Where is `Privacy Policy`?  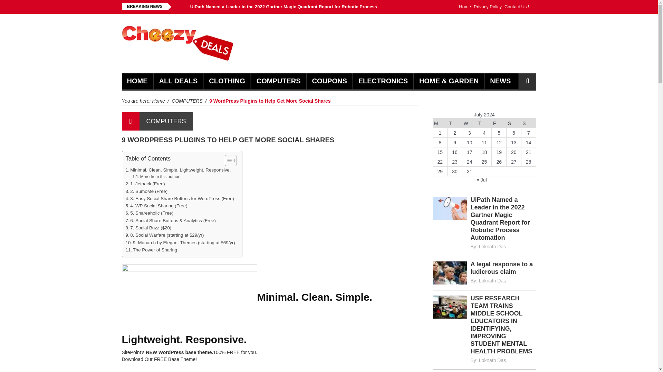
Privacy Policy is located at coordinates (488, 7).